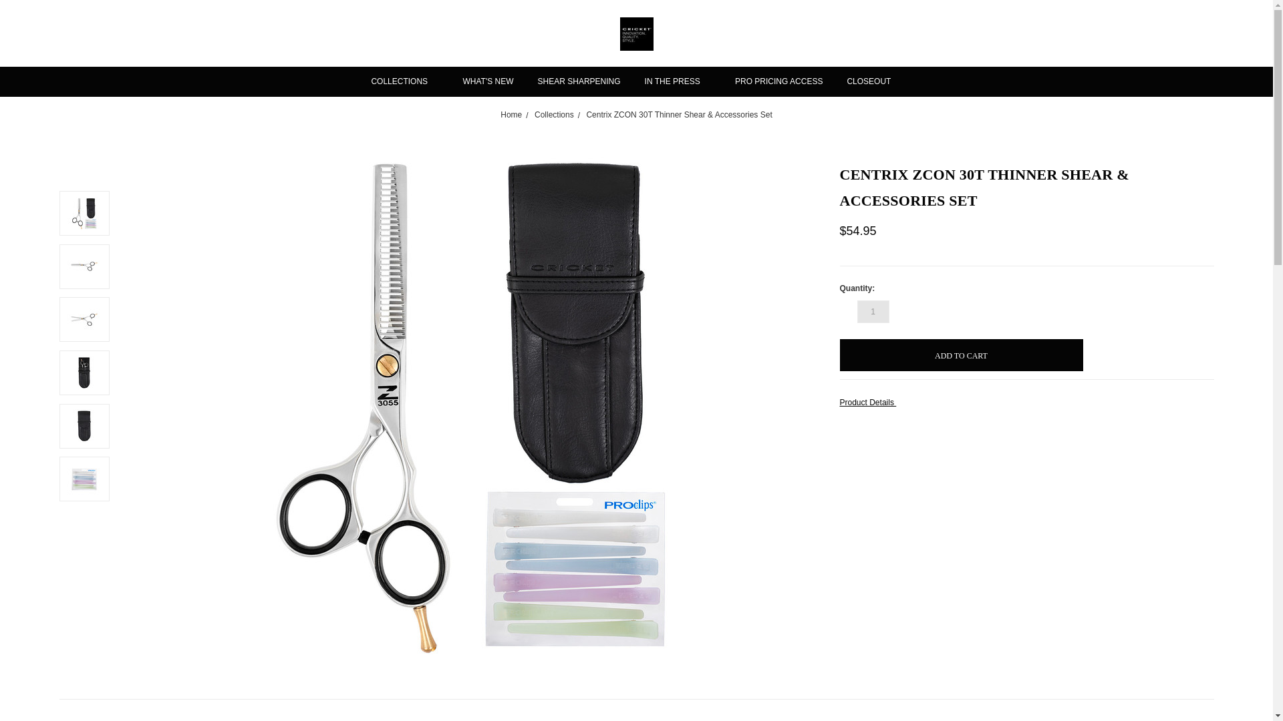  I want to click on Product Details, so click(1026, 403).